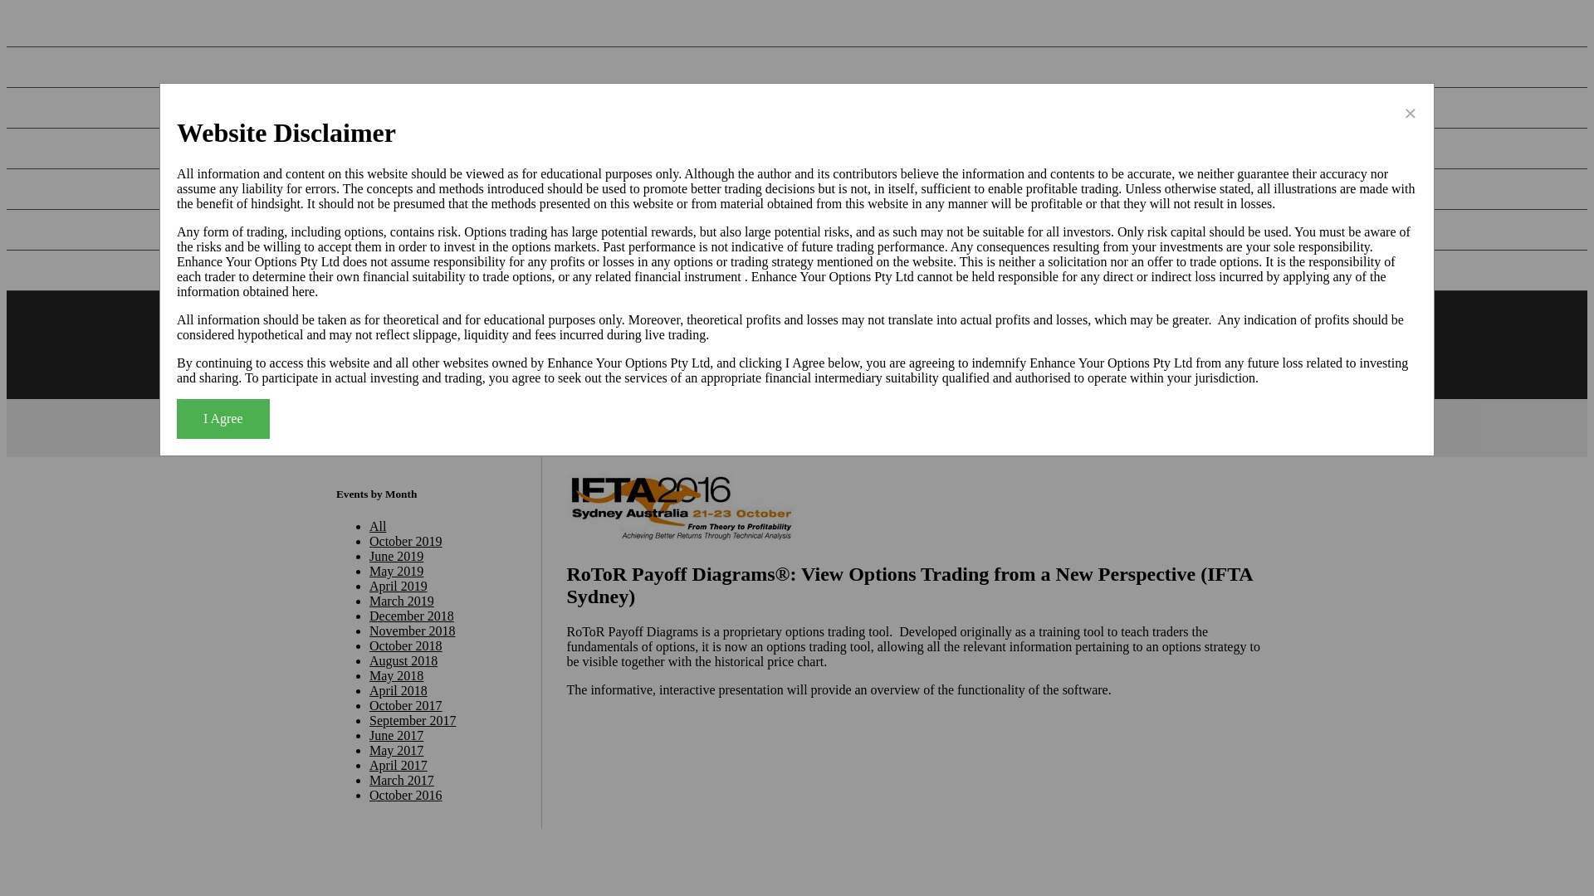 The height and width of the screenshot is (896, 1594). Describe the element at coordinates (413, 720) in the screenshot. I see `September 2017` at that location.